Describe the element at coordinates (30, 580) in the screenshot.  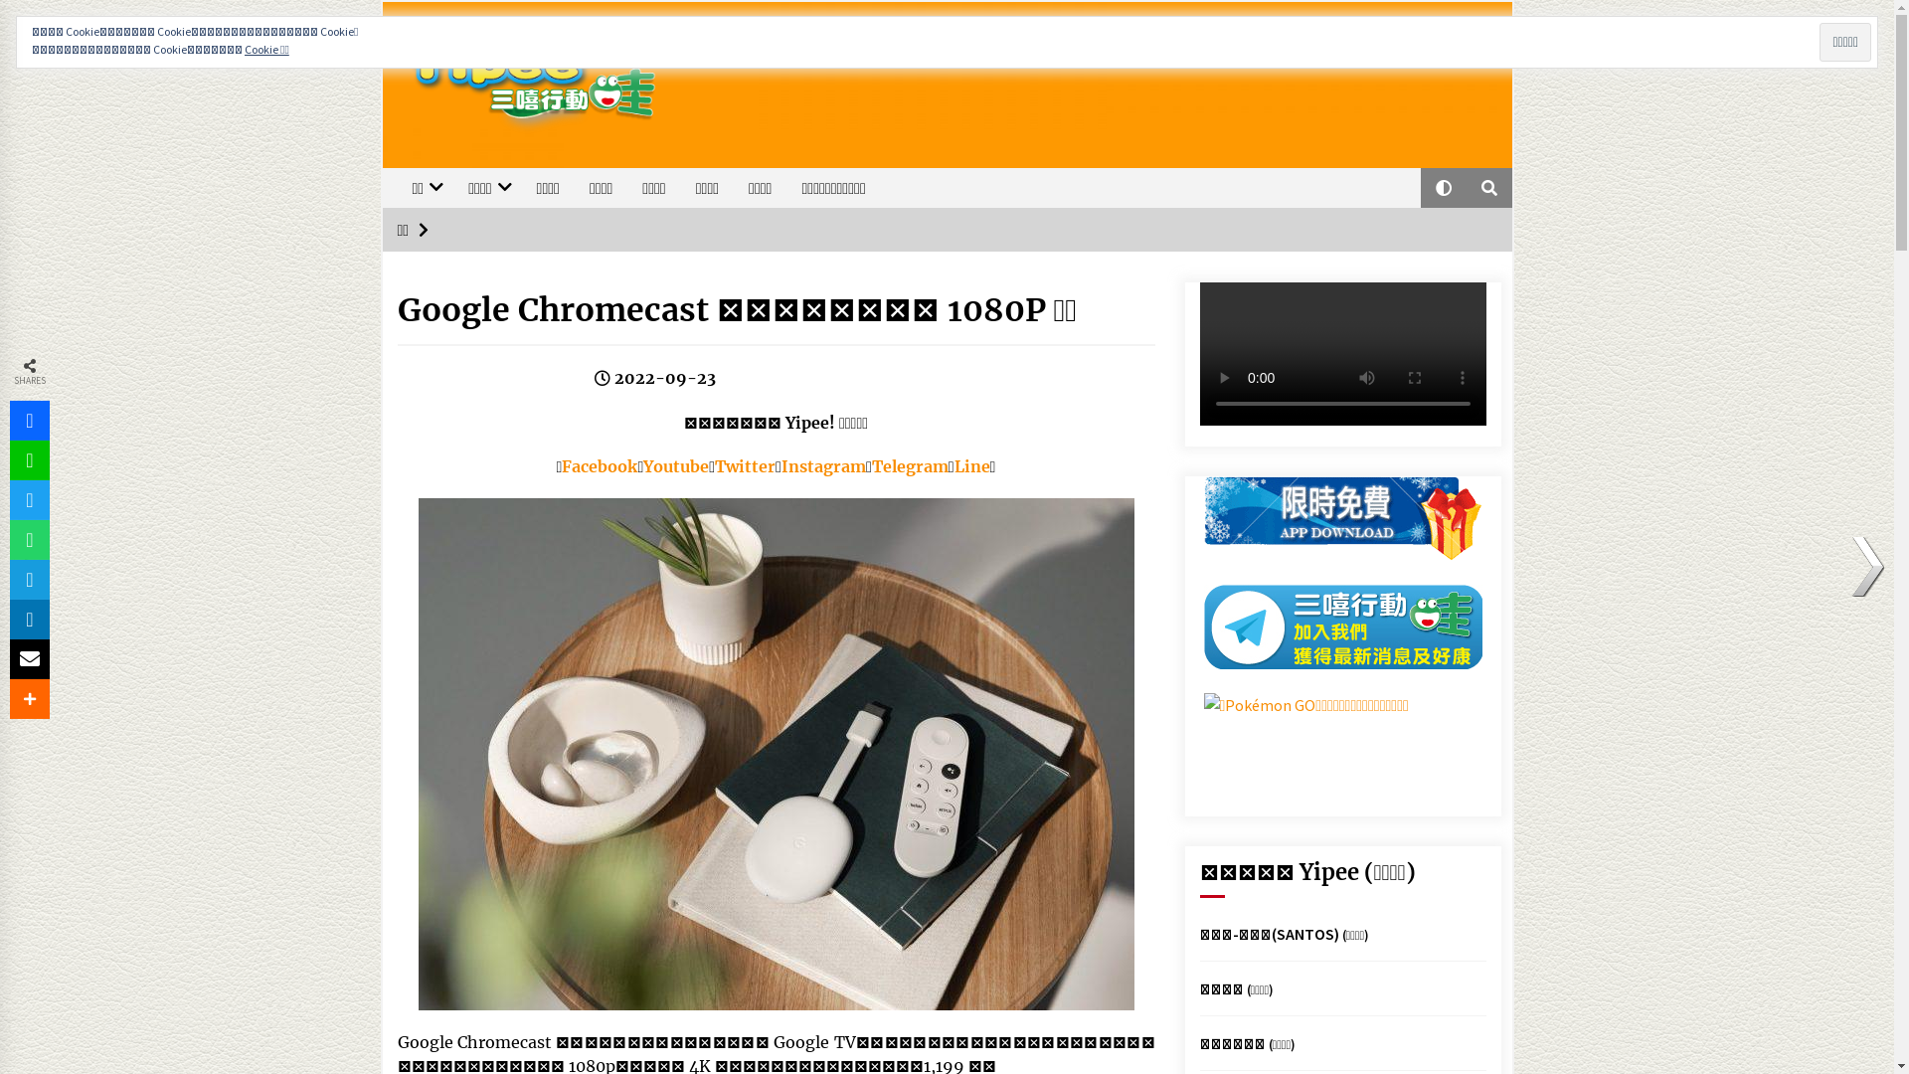
I see `Telegram` at that location.